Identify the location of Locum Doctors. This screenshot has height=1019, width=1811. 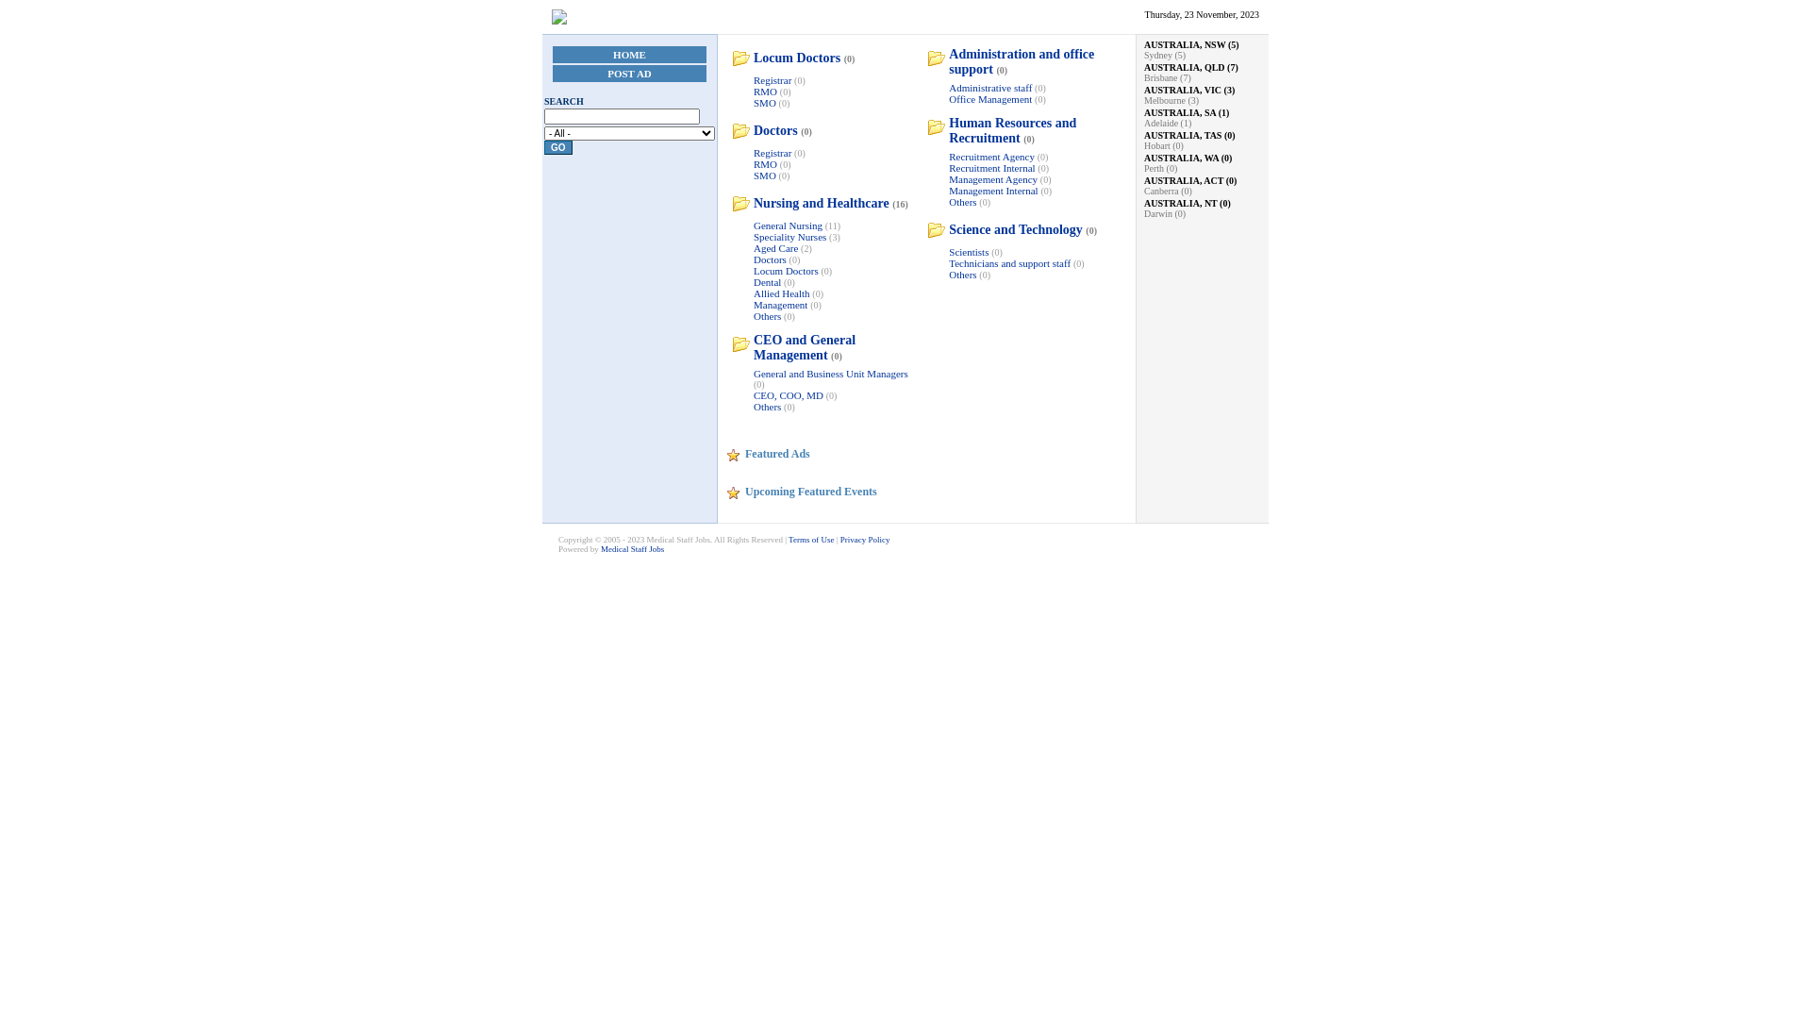
(787, 271).